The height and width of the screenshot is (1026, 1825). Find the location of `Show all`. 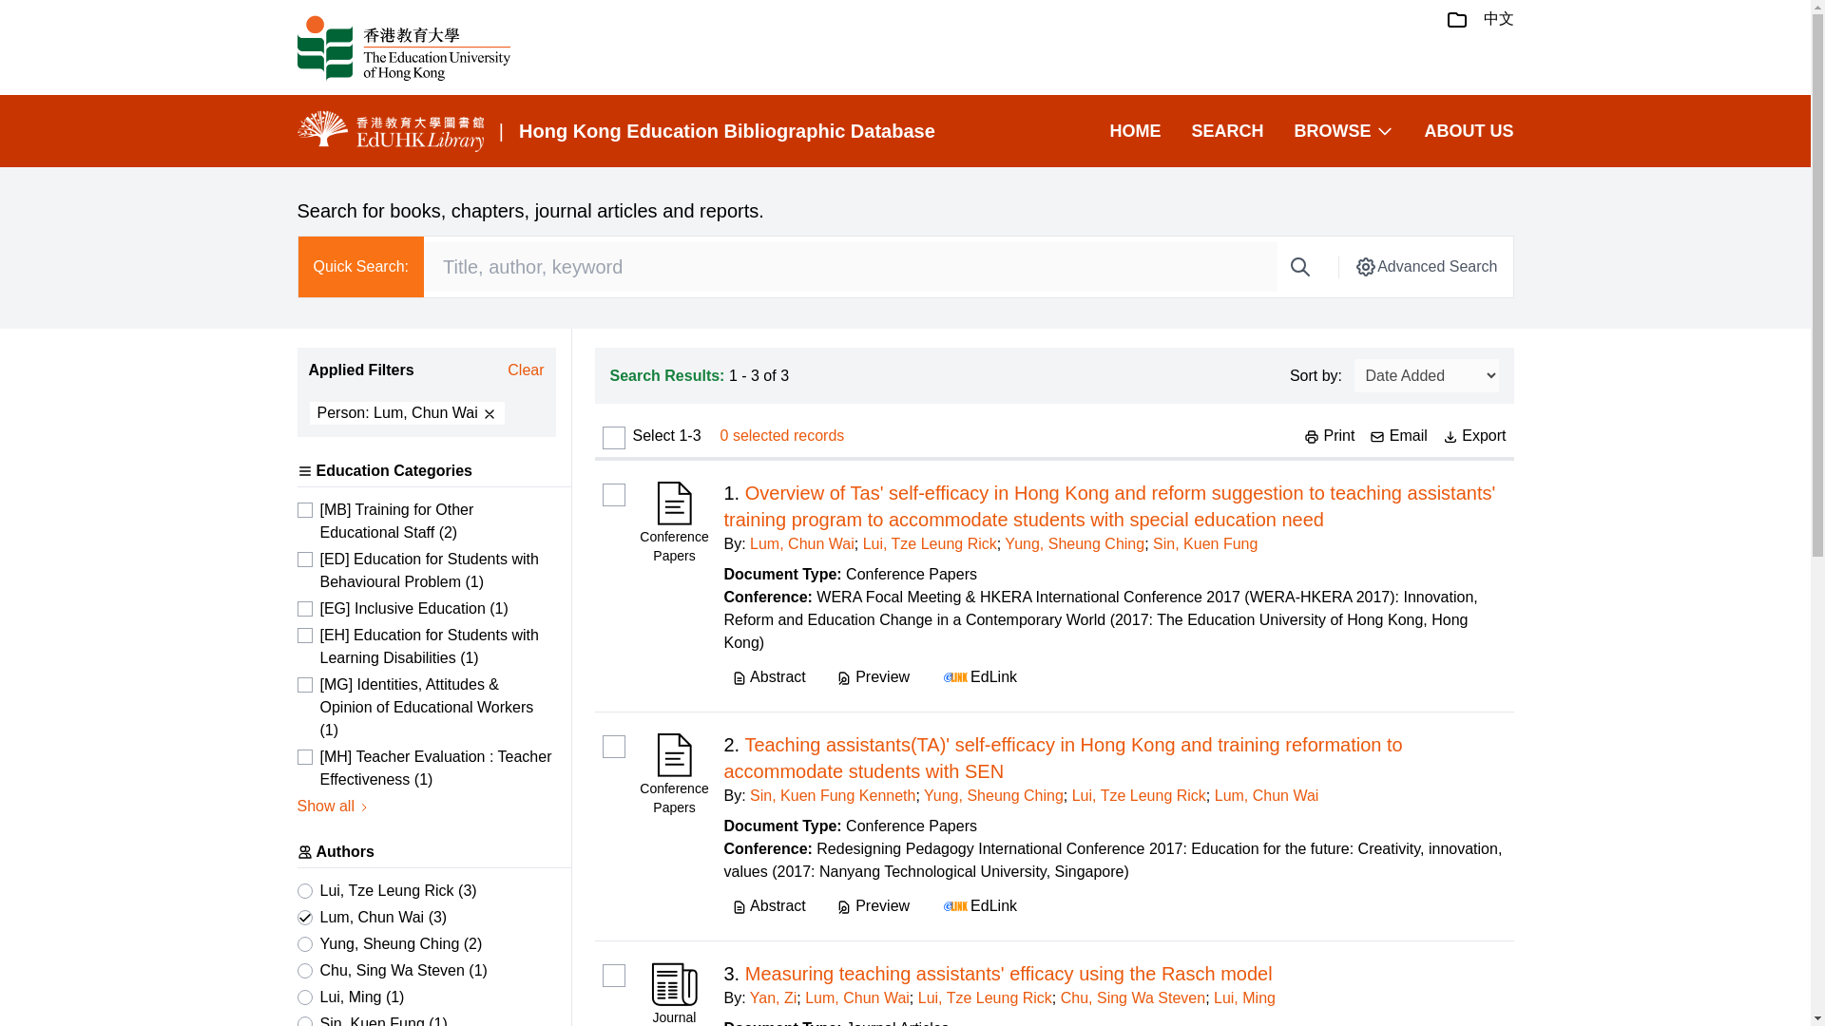

Show all is located at coordinates (333, 806).